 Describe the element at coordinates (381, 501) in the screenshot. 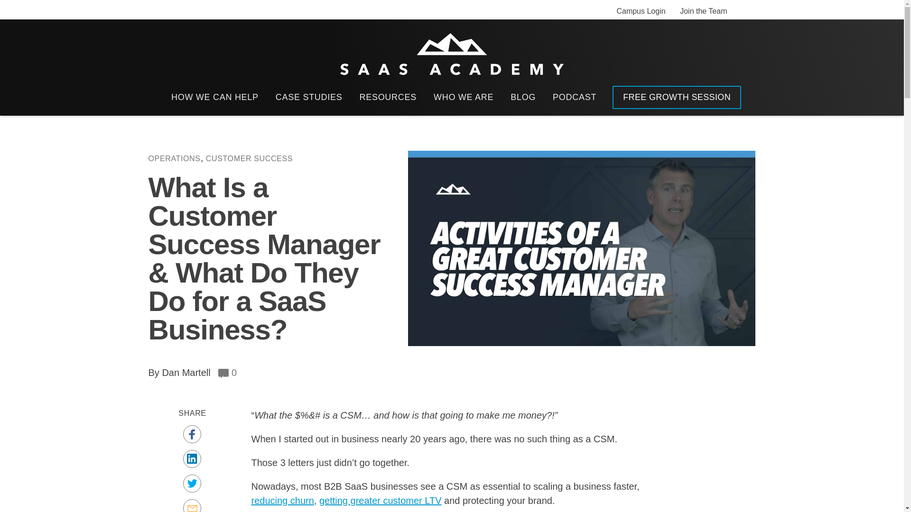

I see `getting greater customer LTV` at that location.